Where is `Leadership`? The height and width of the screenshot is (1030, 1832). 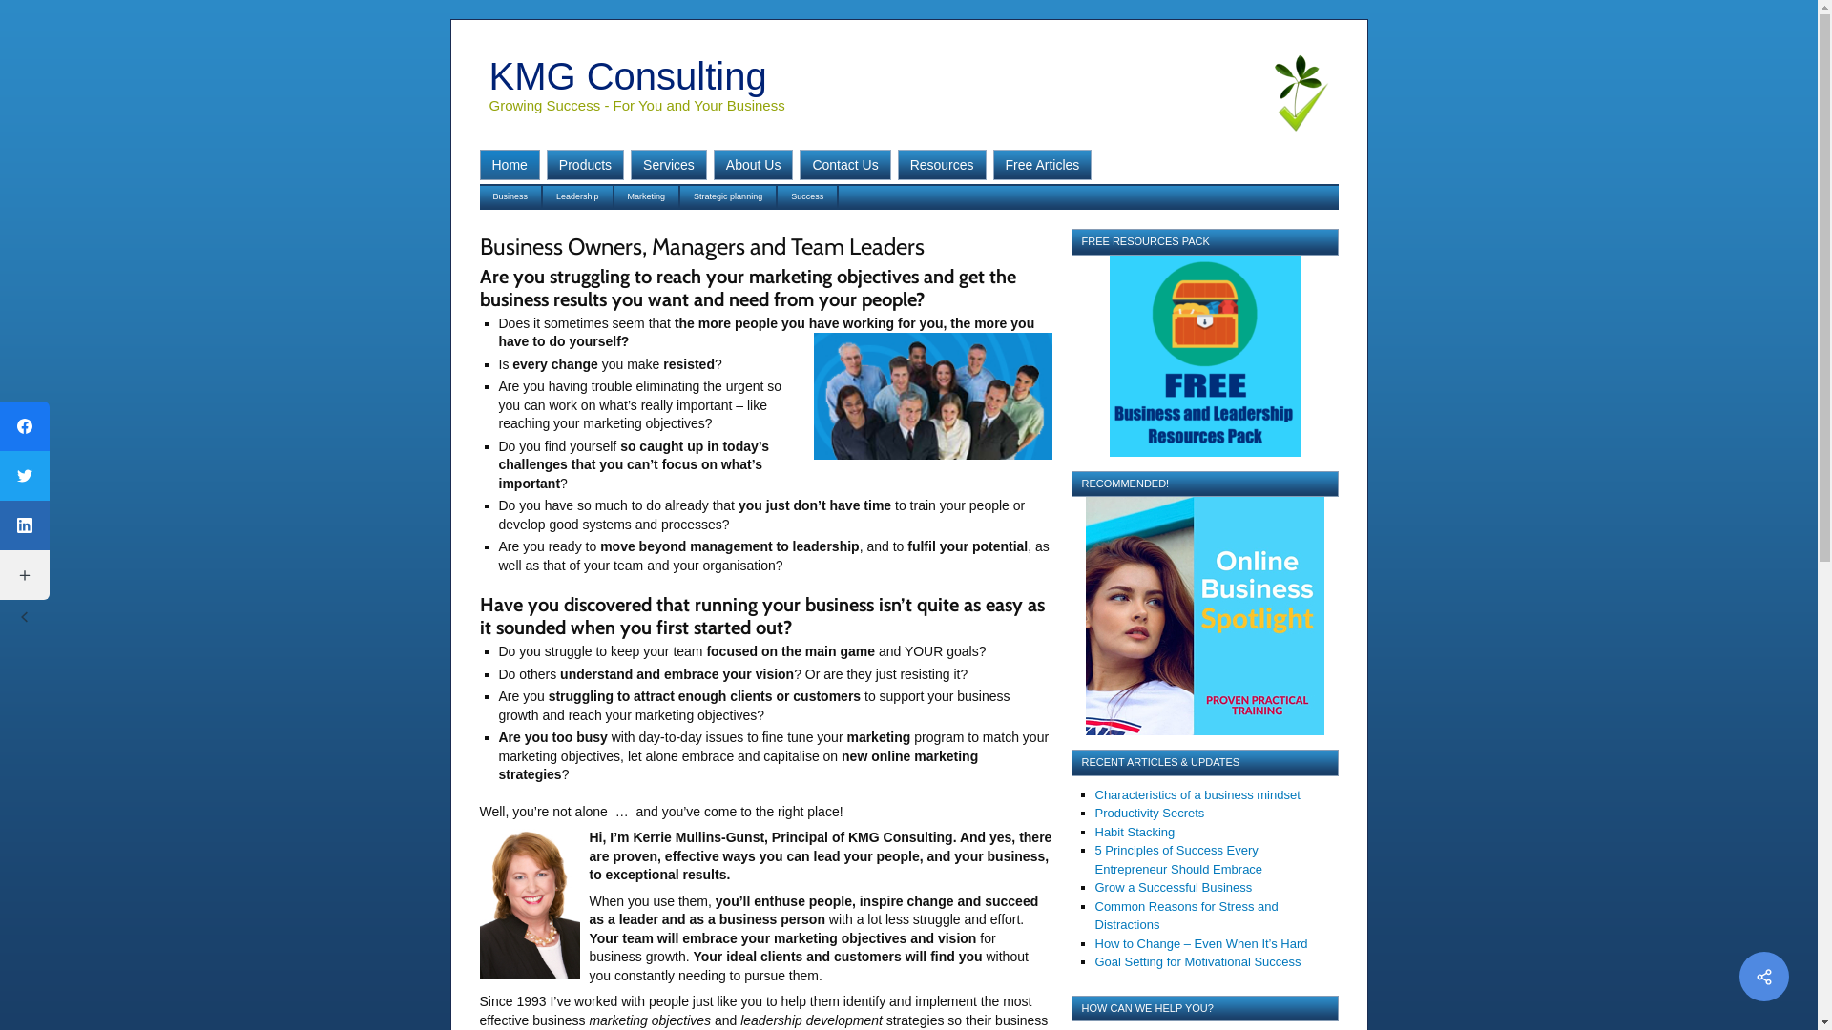
Leadership is located at coordinates (578, 196).